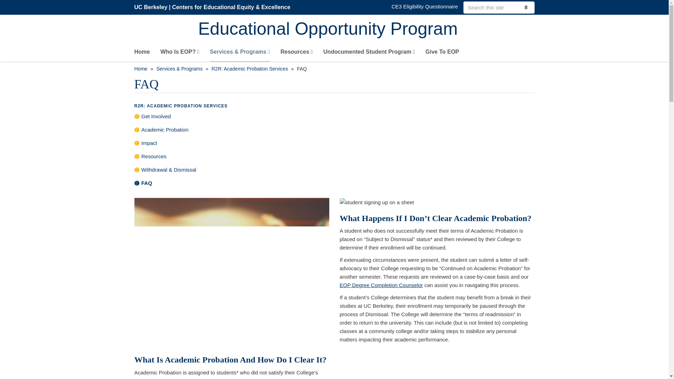 The image size is (674, 379). What do you see at coordinates (366, 29) in the screenshot?
I see `Home` at bounding box center [366, 29].